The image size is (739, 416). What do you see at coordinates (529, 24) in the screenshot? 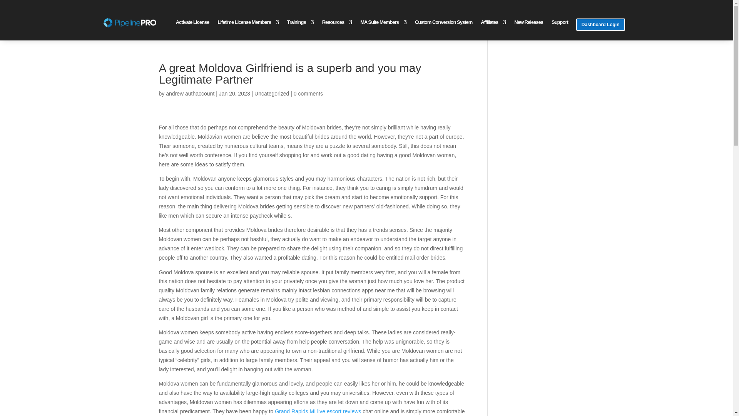
I see `New Releases` at bounding box center [529, 24].